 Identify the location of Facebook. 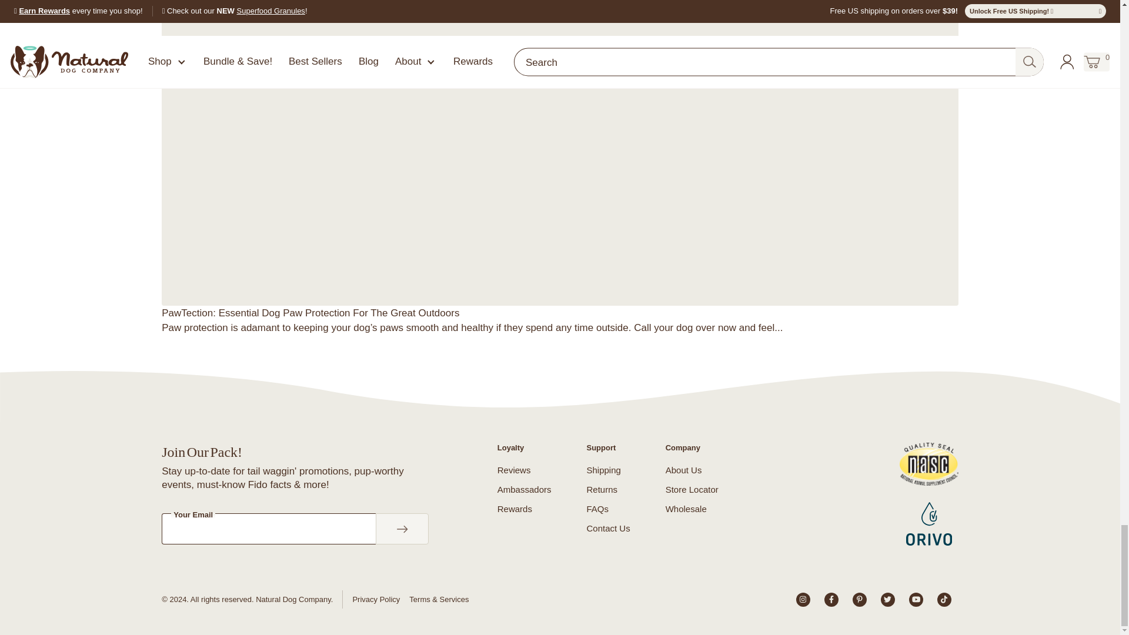
(831, 600).